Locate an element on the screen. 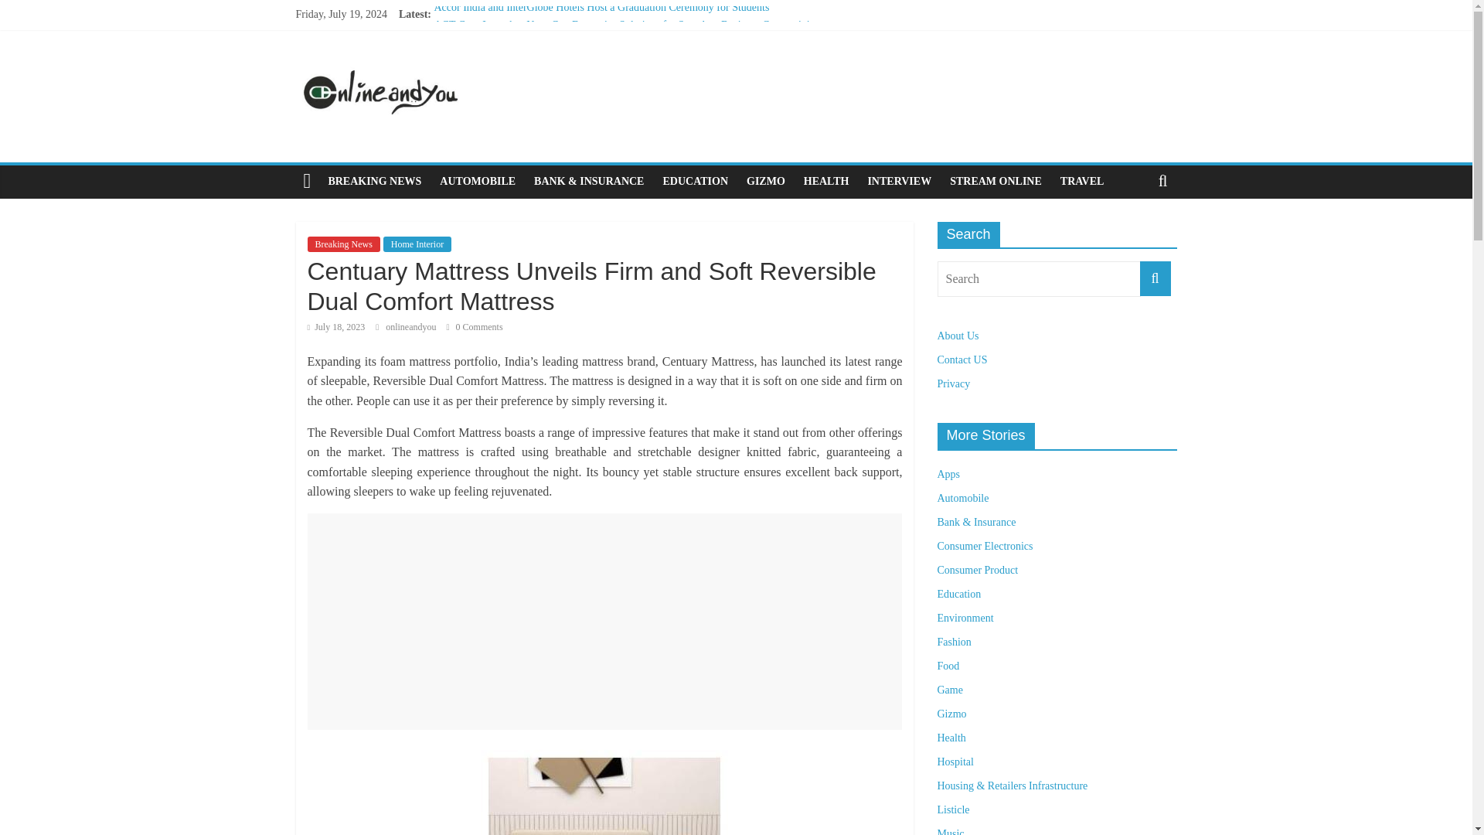 The height and width of the screenshot is (835, 1484). onlineandyou is located at coordinates (411, 326).